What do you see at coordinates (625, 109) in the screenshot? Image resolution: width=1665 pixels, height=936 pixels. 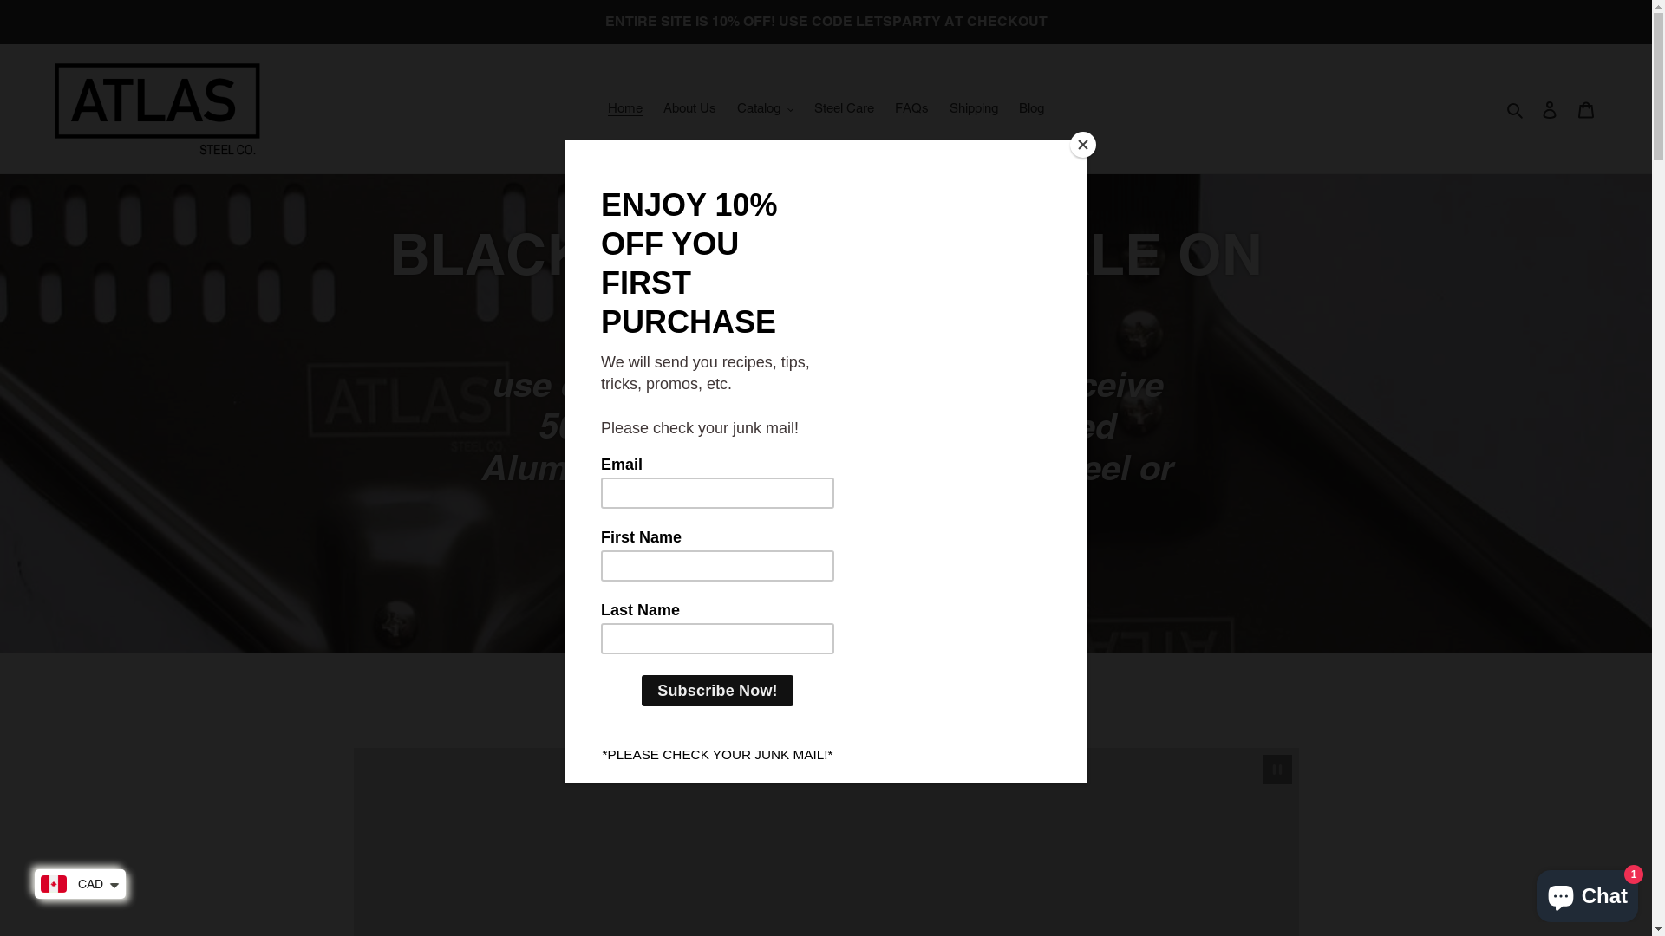 I see `Home` at bounding box center [625, 109].